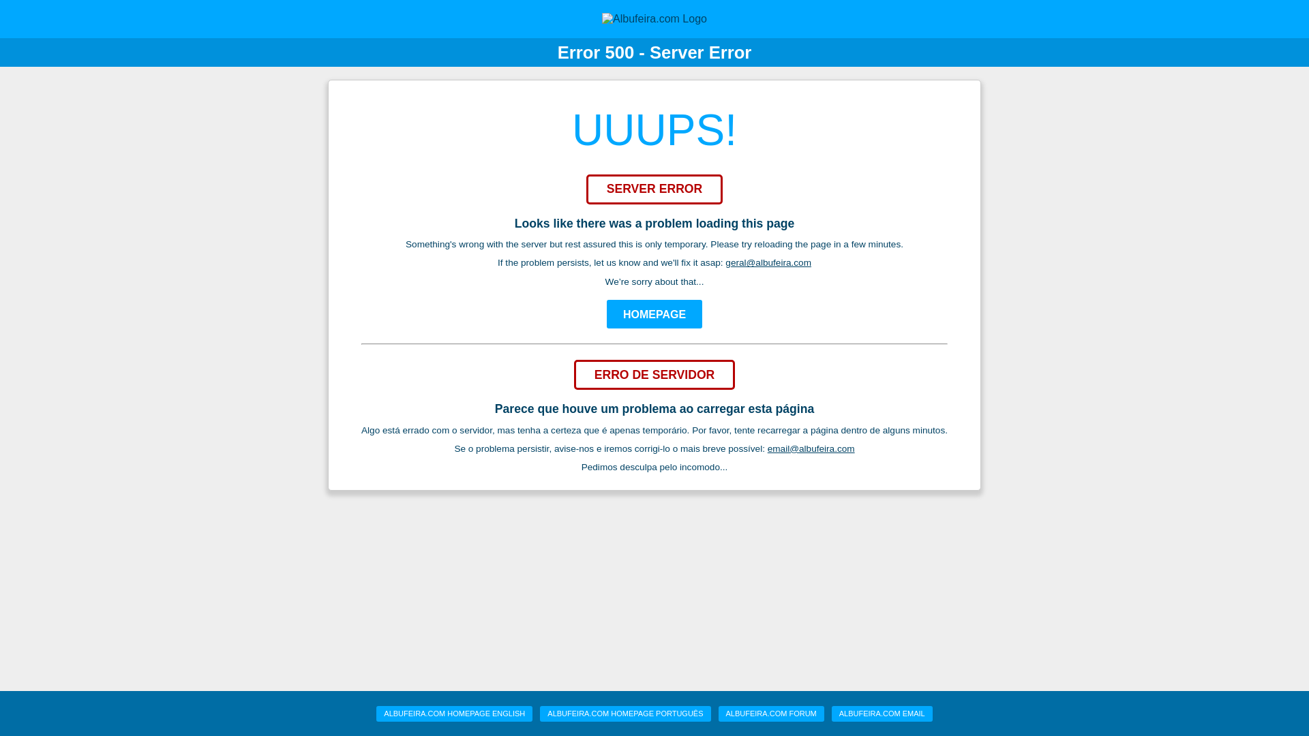  I want to click on HOMEPAGE, so click(654, 313).